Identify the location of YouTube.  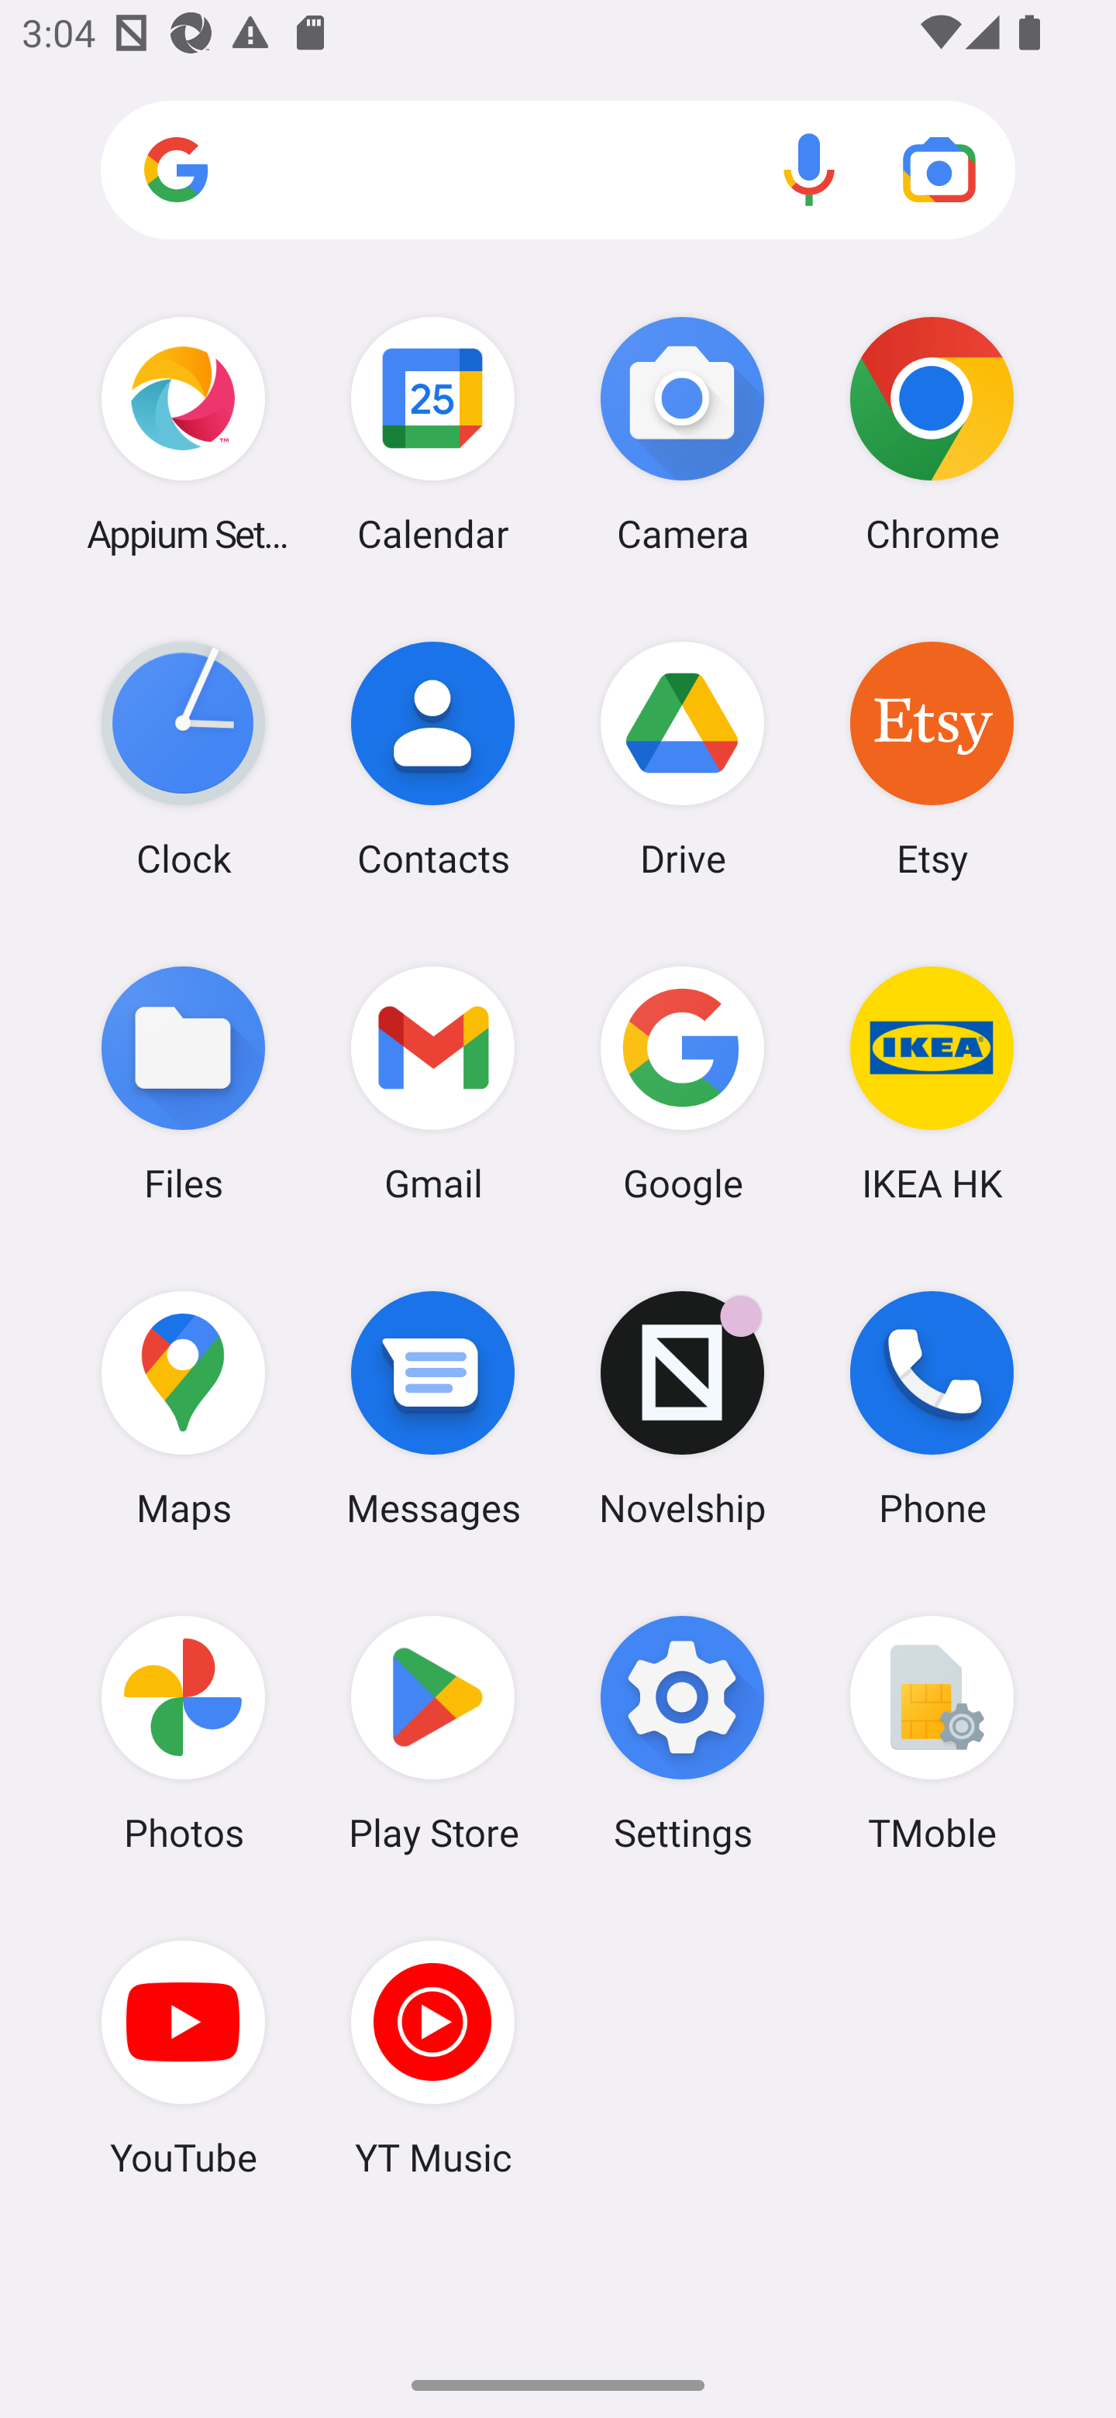
(183, 2058).